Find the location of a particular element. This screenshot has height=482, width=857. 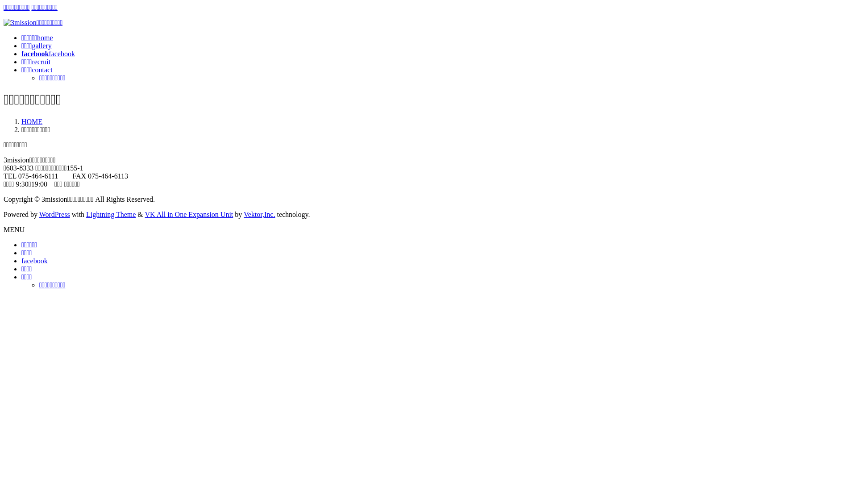

Lightning Theme is located at coordinates (111, 214).